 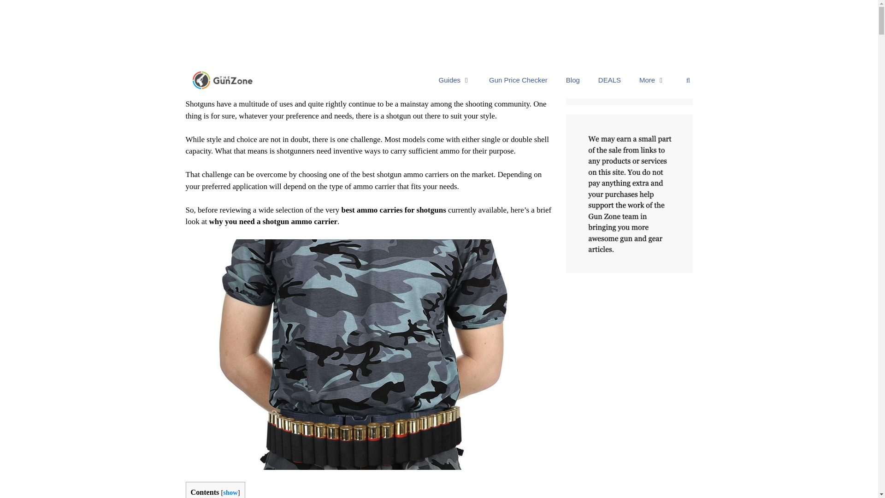 What do you see at coordinates (629, 76) in the screenshot?
I see `Search for:` at bounding box center [629, 76].